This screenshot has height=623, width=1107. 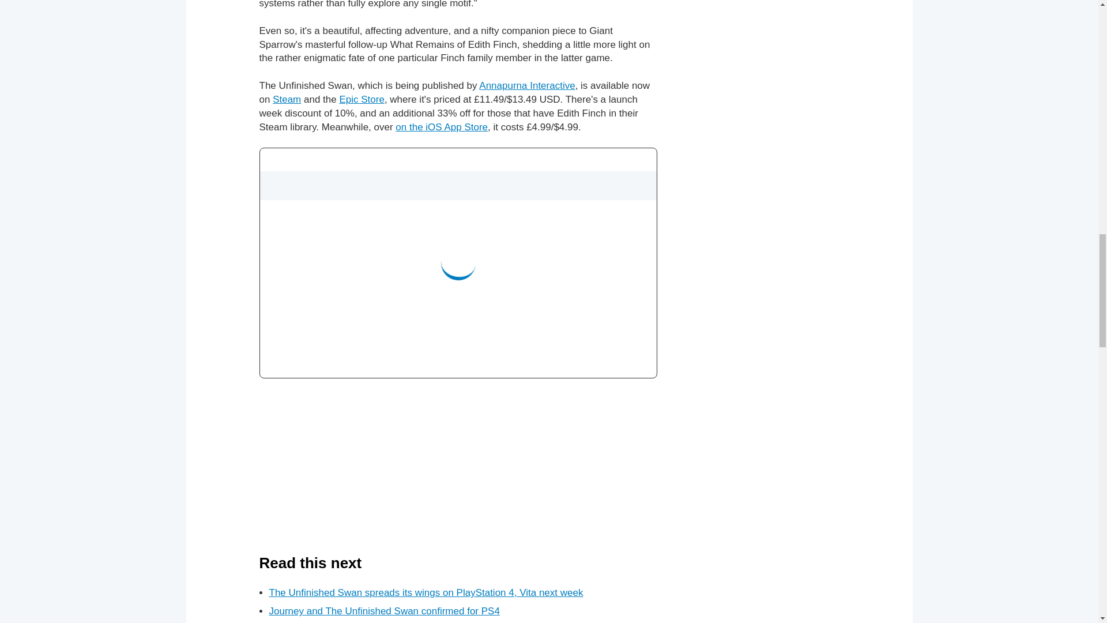 I want to click on Epic Store, so click(x=361, y=99).